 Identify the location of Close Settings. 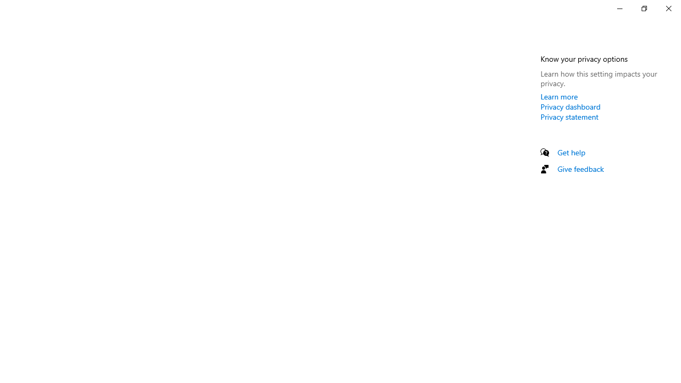
(668, 9).